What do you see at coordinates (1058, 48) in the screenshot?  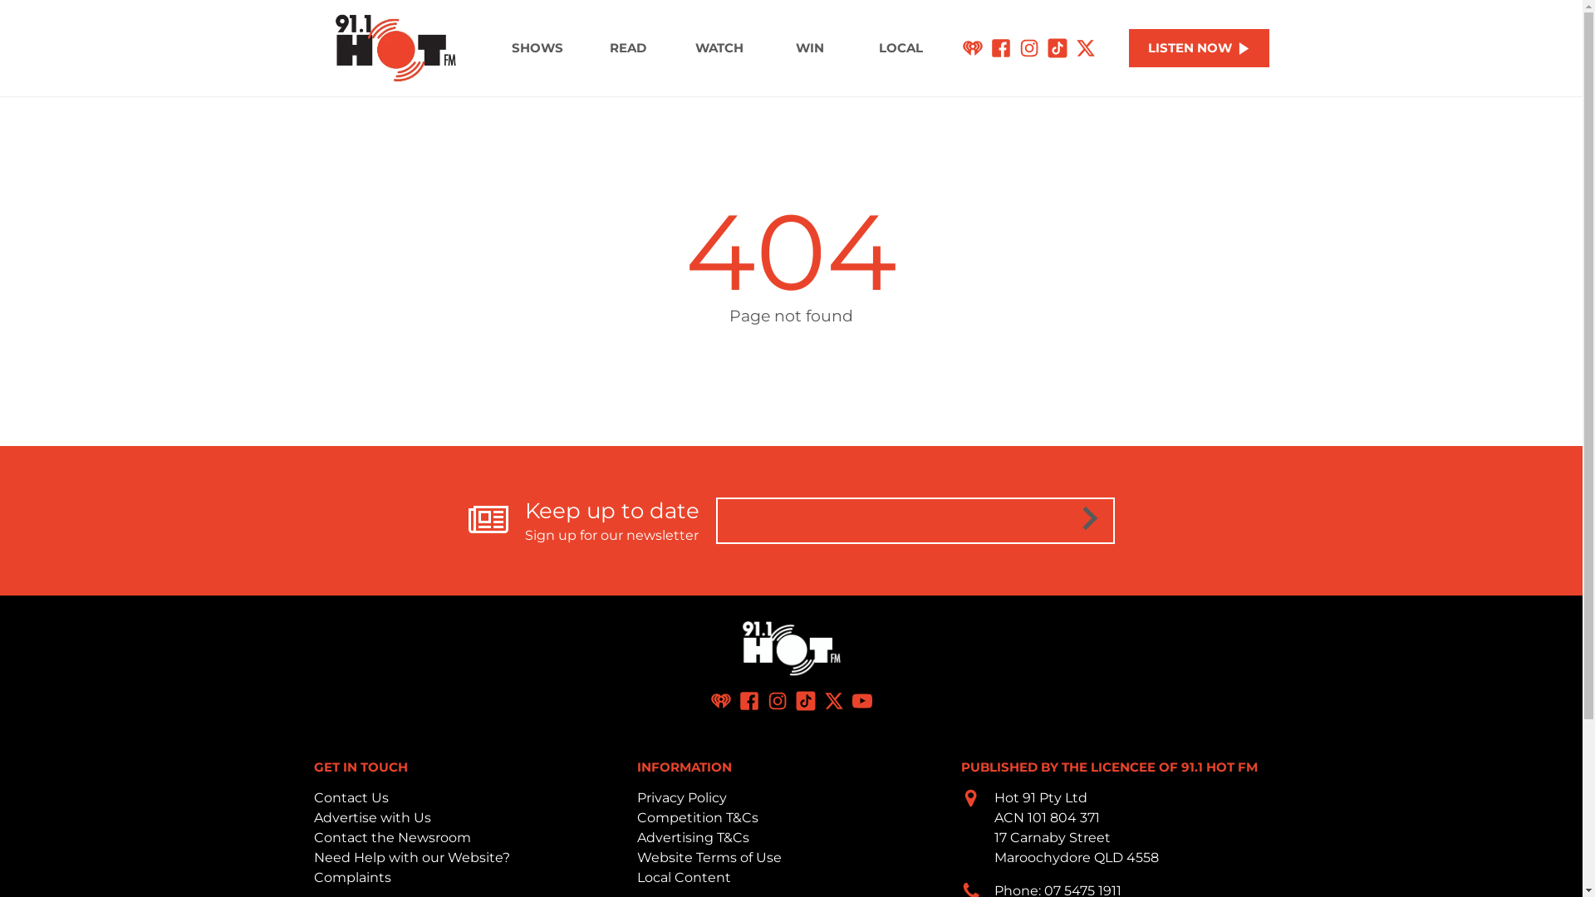 I see `Tiktok` at bounding box center [1058, 48].